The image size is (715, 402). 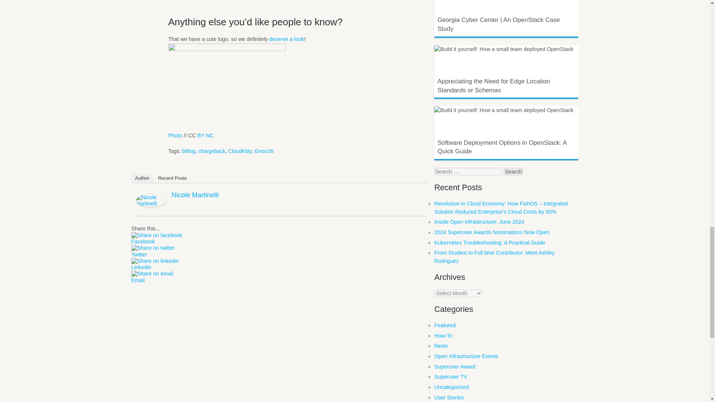 What do you see at coordinates (152, 274) in the screenshot?
I see `email` at bounding box center [152, 274].